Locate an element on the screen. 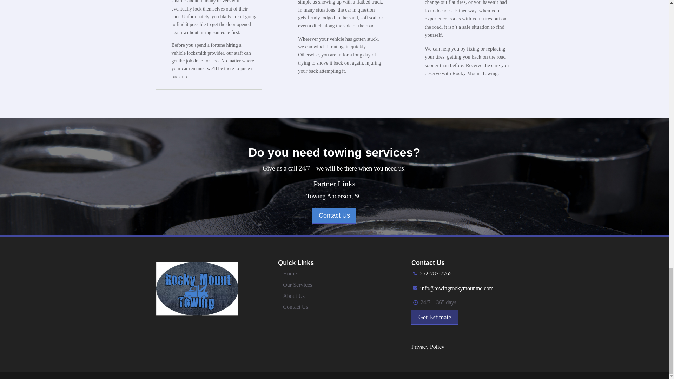 The image size is (674, 379). Towing Anderson, SC is located at coordinates (334, 196).